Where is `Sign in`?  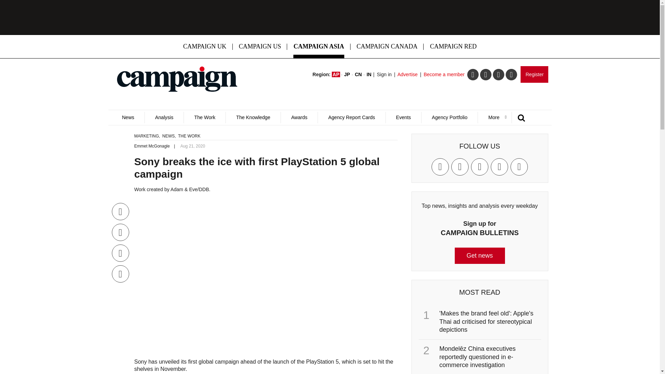 Sign in is located at coordinates (384, 74).